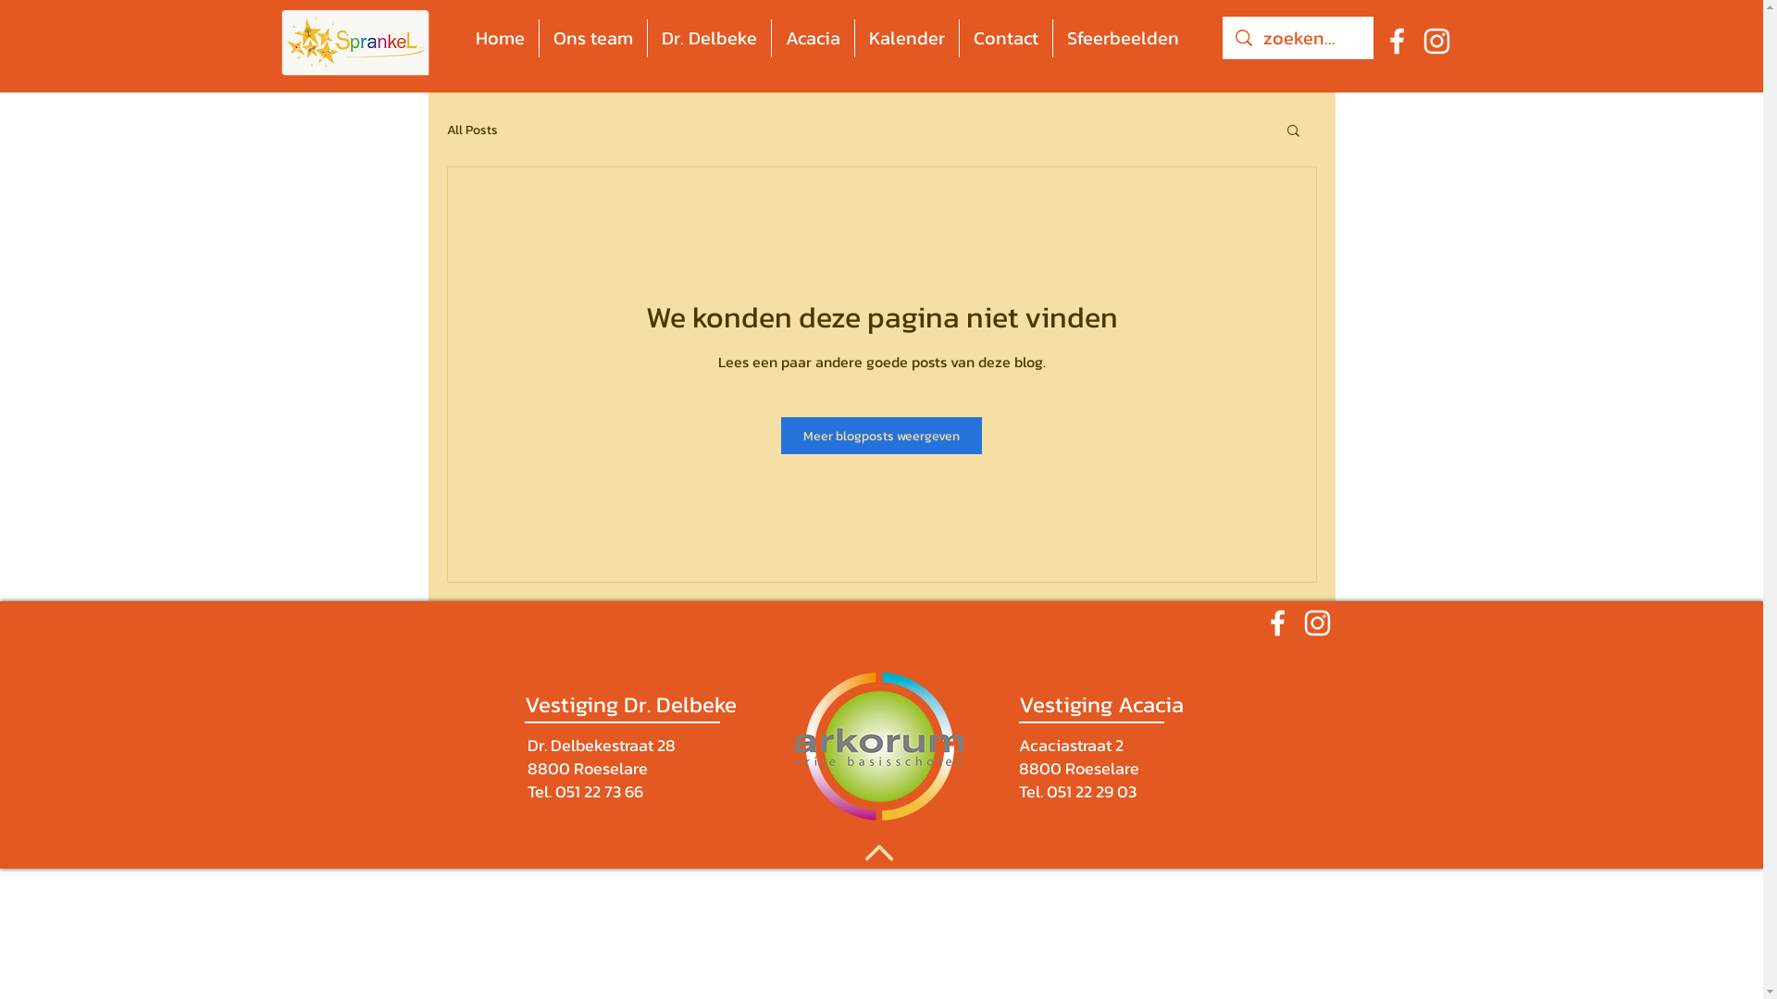 The image size is (1777, 999). What do you see at coordinates (813, 39) in the screenshot?
I see `Acacia` at bounding box center [813, 39].